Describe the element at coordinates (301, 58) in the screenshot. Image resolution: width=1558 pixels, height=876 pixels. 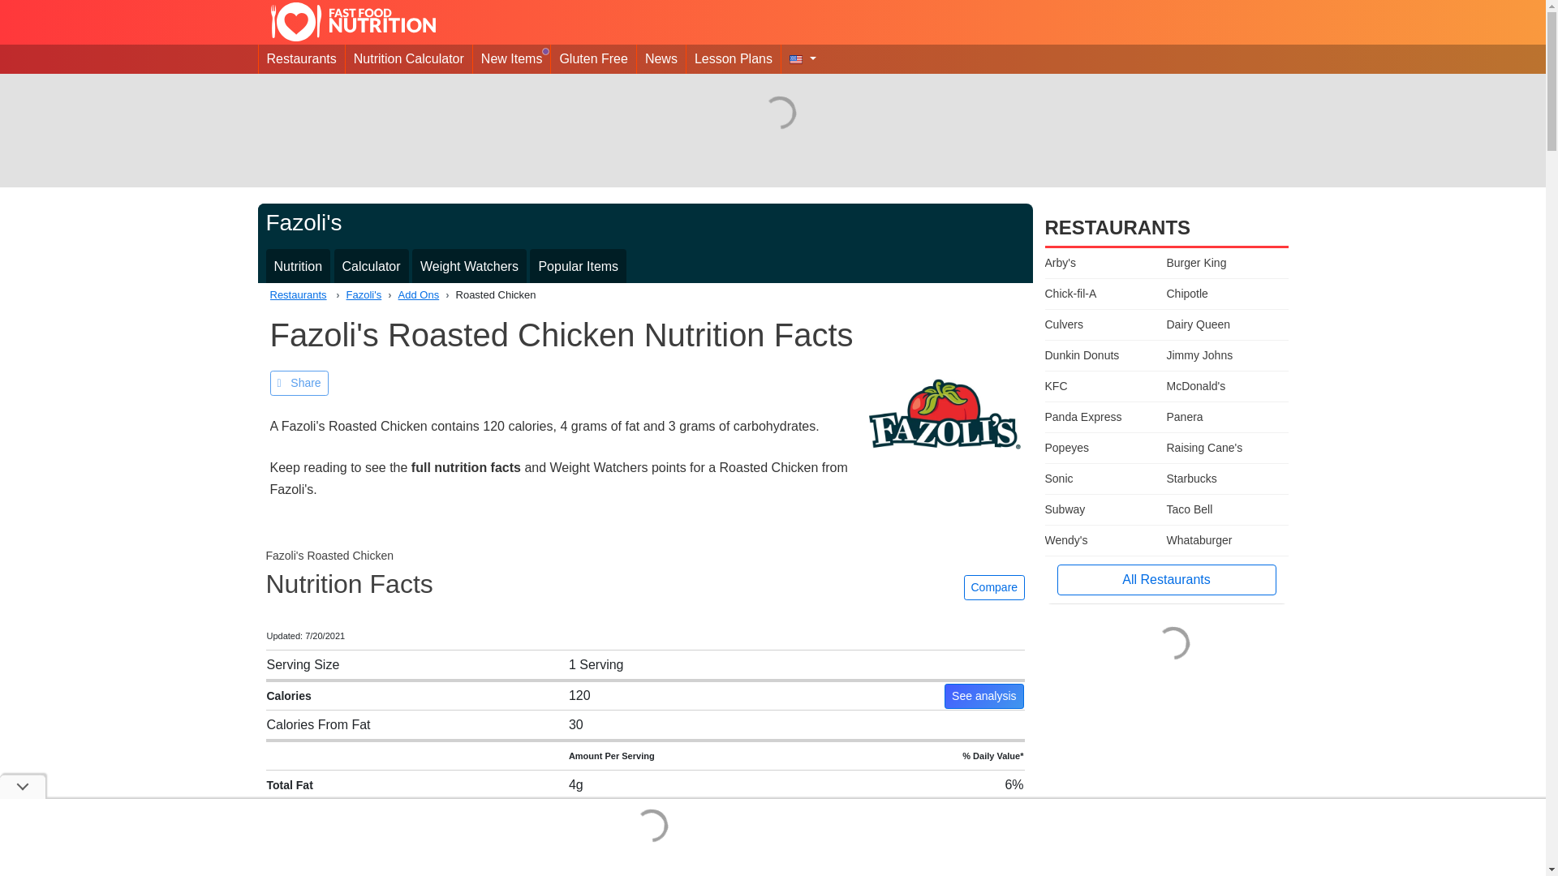
I see `Restaurants` at that location.